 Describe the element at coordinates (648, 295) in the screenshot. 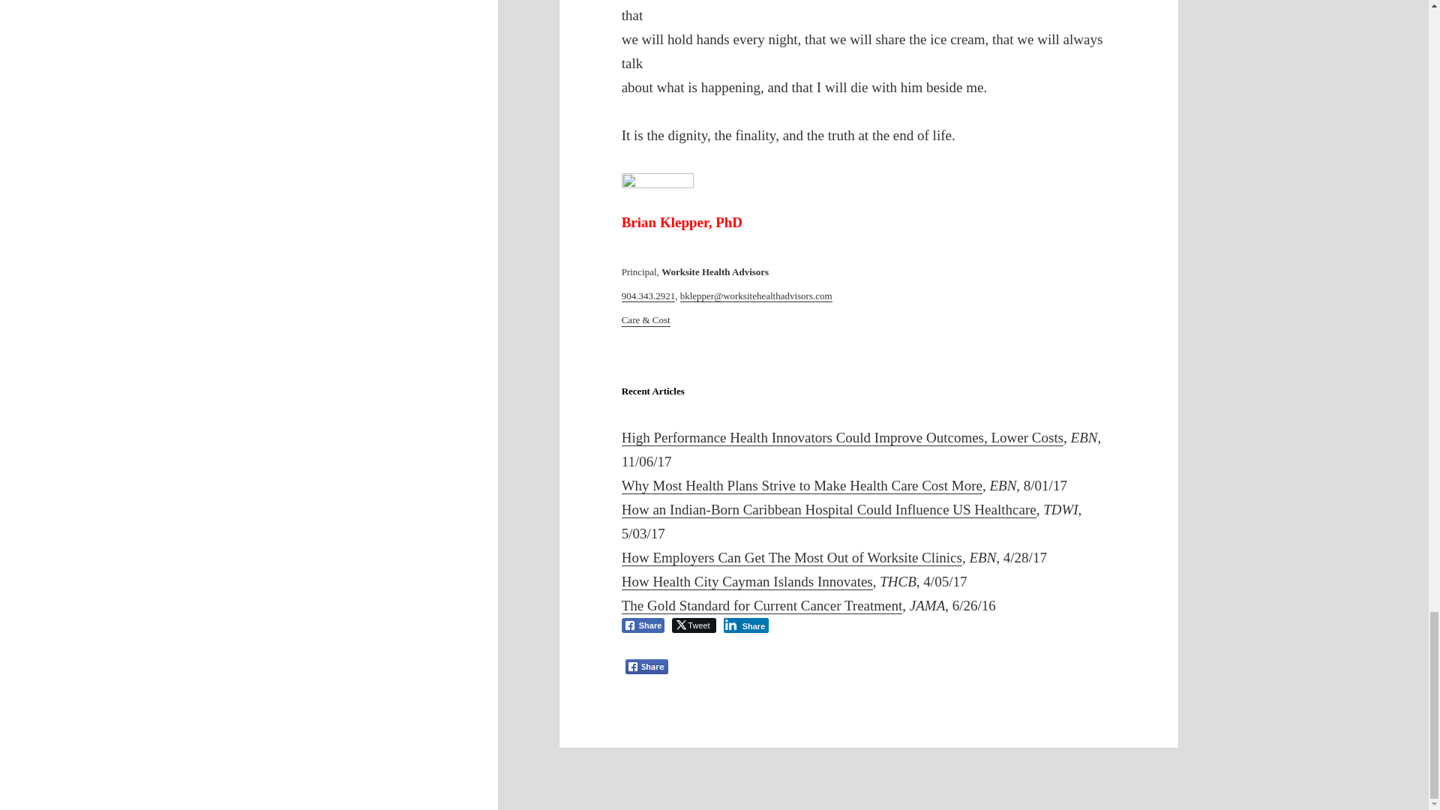

I see `904.343.2921` at that location.